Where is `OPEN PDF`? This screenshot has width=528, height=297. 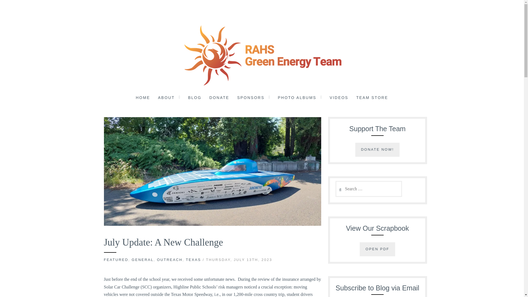 OPEN PDF is located at coordinates (377, 249).